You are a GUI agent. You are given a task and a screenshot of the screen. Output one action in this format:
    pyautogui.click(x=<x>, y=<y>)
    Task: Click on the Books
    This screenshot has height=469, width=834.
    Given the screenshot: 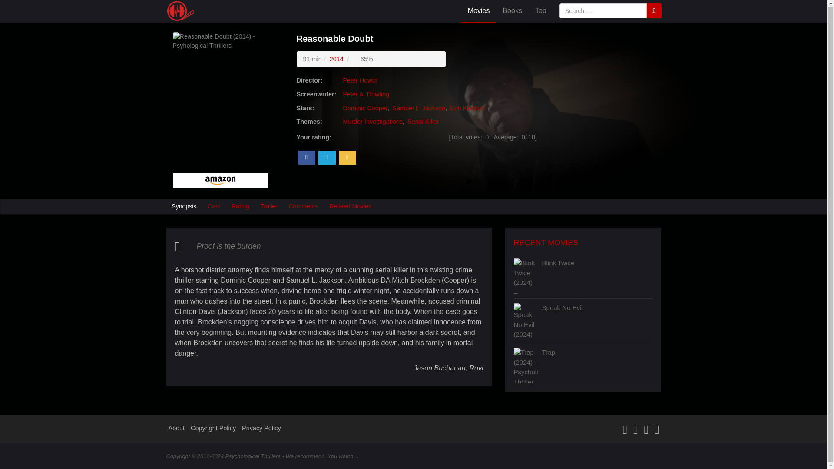 What is the action you would take?
    pyautogui.click(x=512, y=11)
    